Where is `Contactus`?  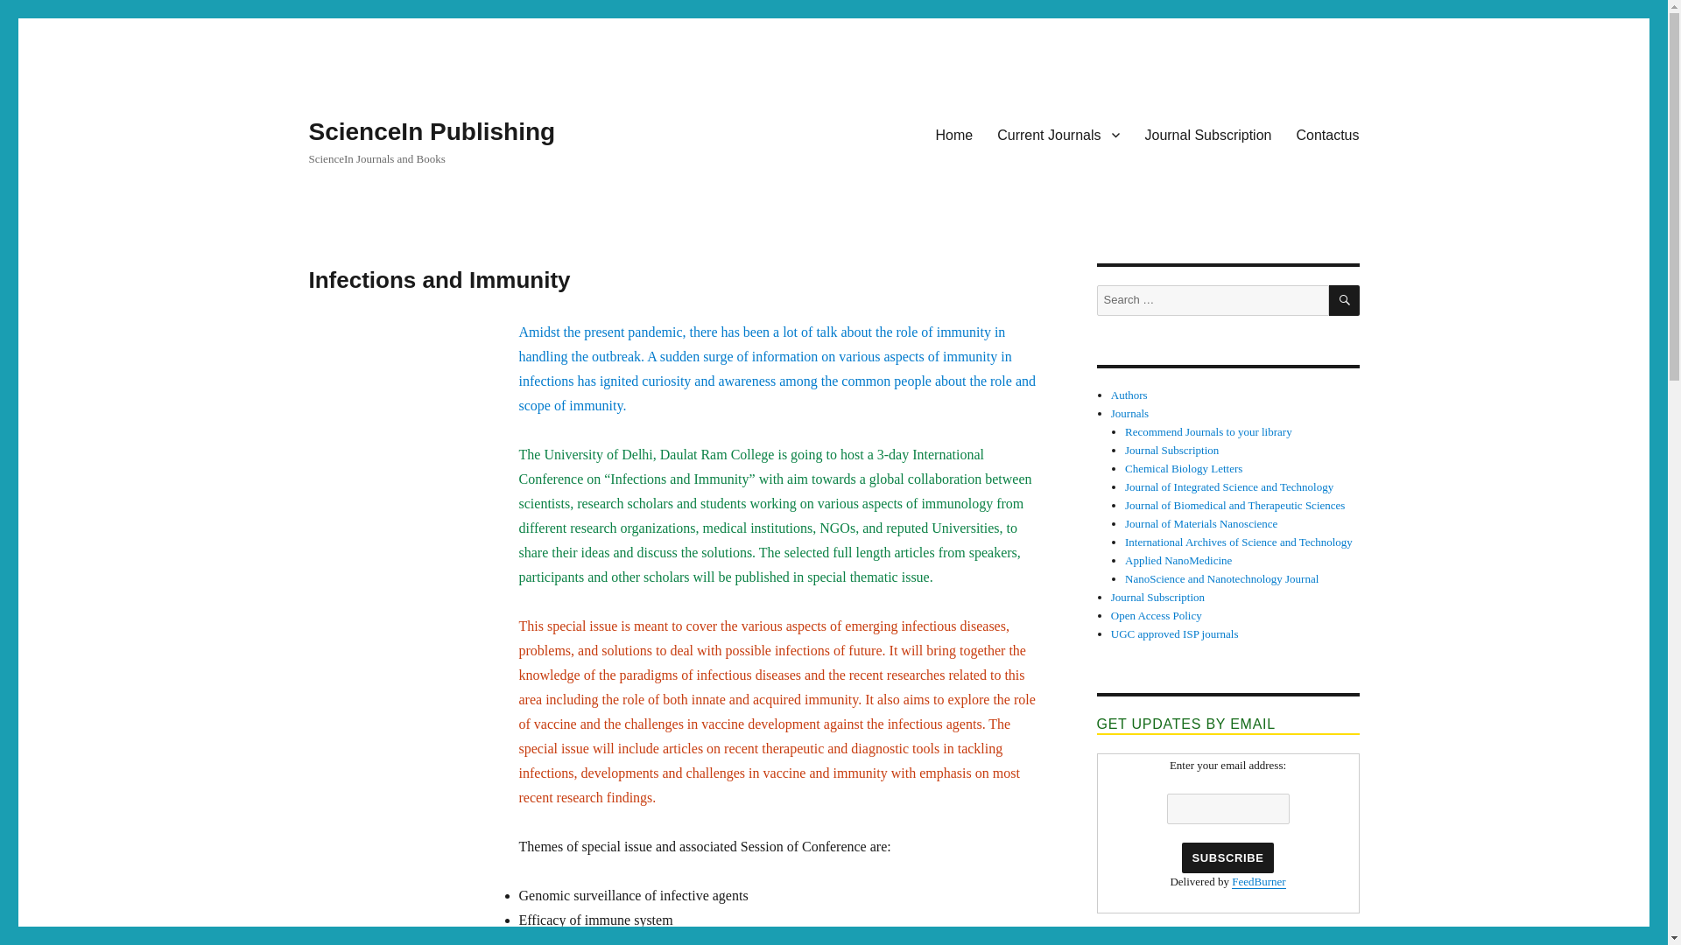
Contactus is located at coordinates (1327, 134).